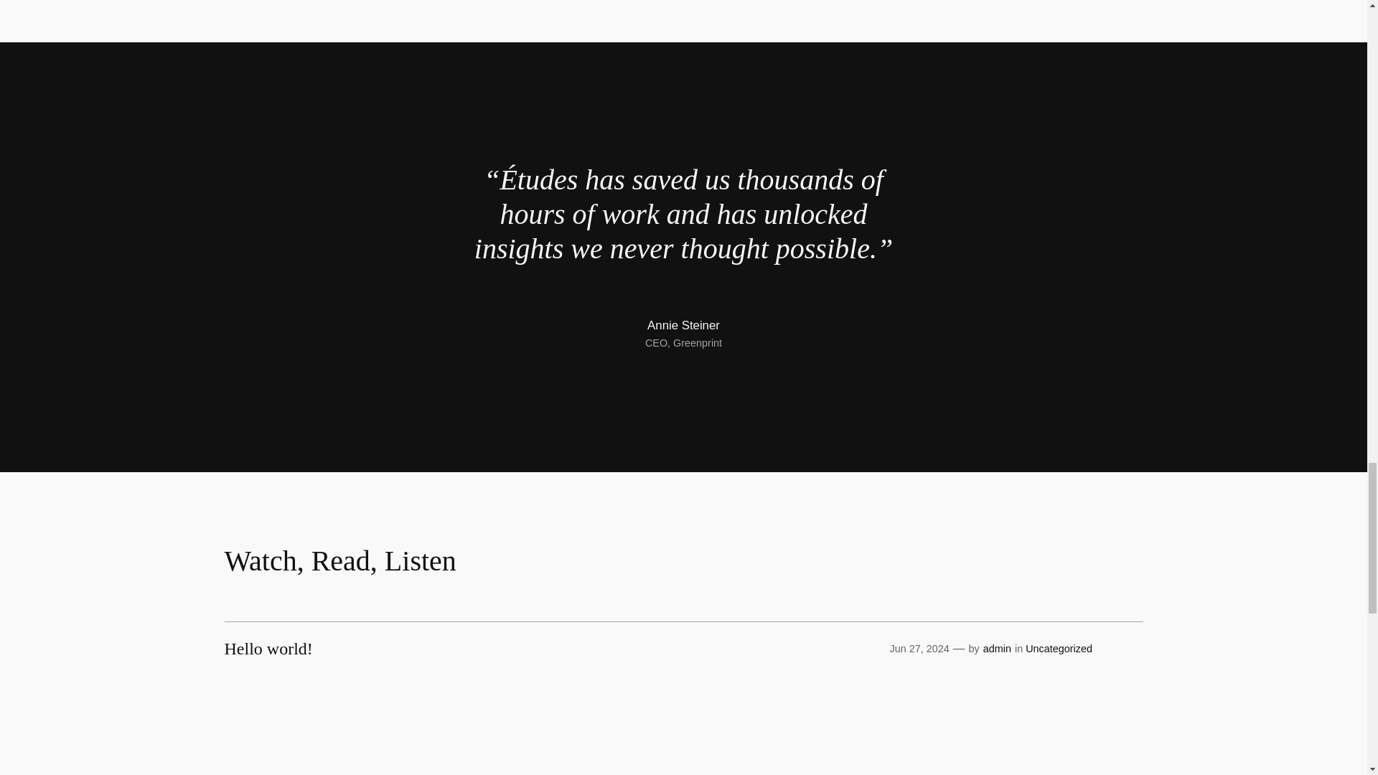 This screenshot has height=775, width=1378. I want to click on Hello world!, so click(268, 649).